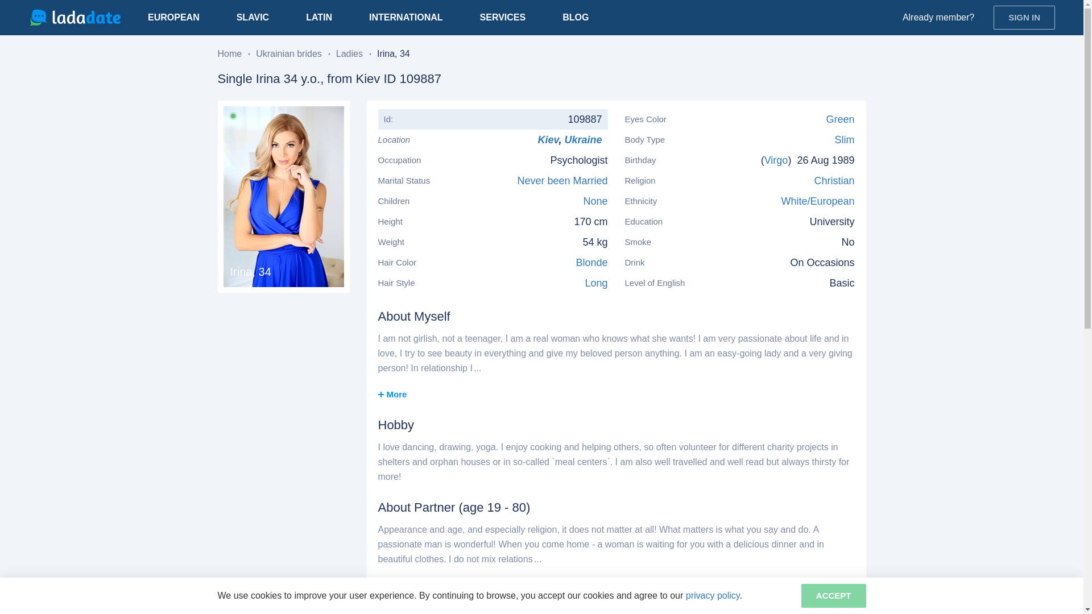  Describe the element at coordinates (562, 181) in the screenshot. I see `Never been Married` at that location.